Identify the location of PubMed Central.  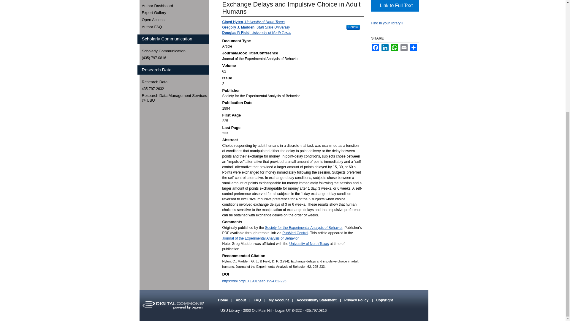
(295, 233).